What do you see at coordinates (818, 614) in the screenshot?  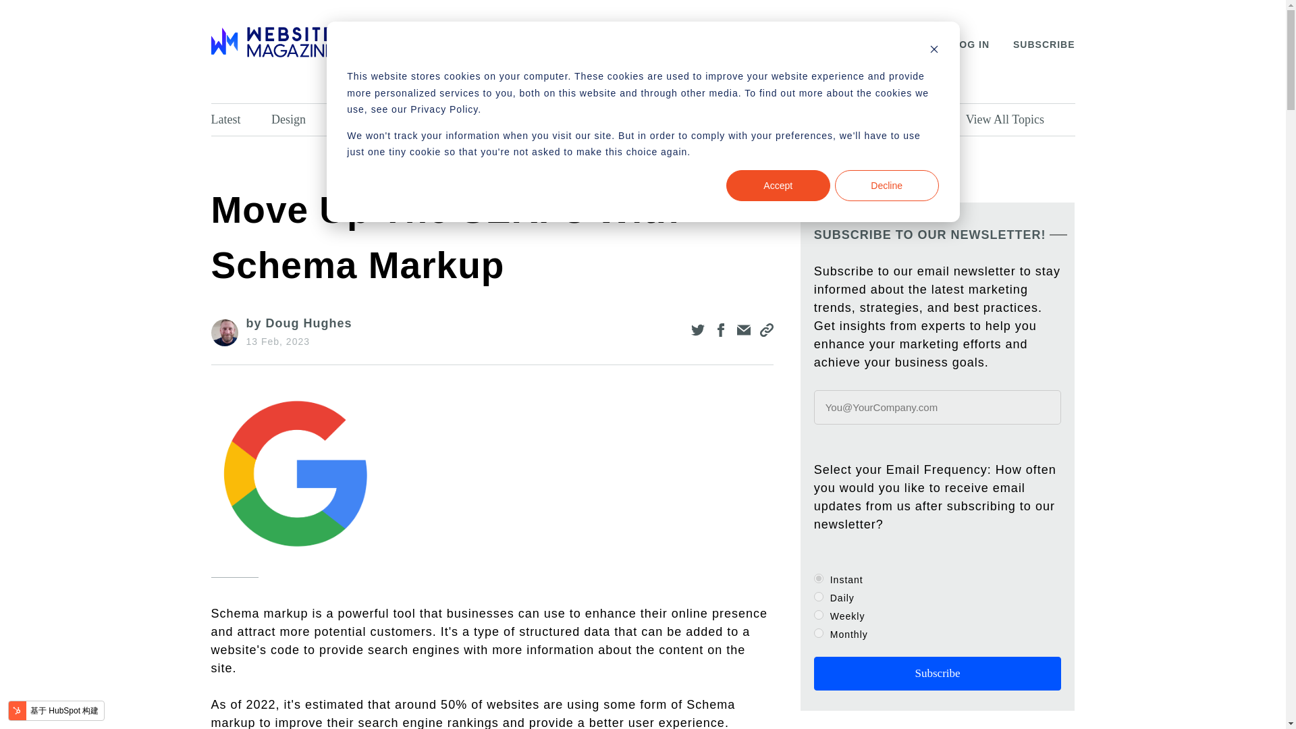 I see `weekly` at bounding box center [818, 614].